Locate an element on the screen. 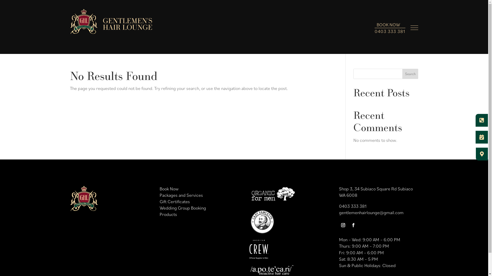 The height and width of the screenshot is (276, 492). 0403 333 381 is located at coordinates (353, 206).